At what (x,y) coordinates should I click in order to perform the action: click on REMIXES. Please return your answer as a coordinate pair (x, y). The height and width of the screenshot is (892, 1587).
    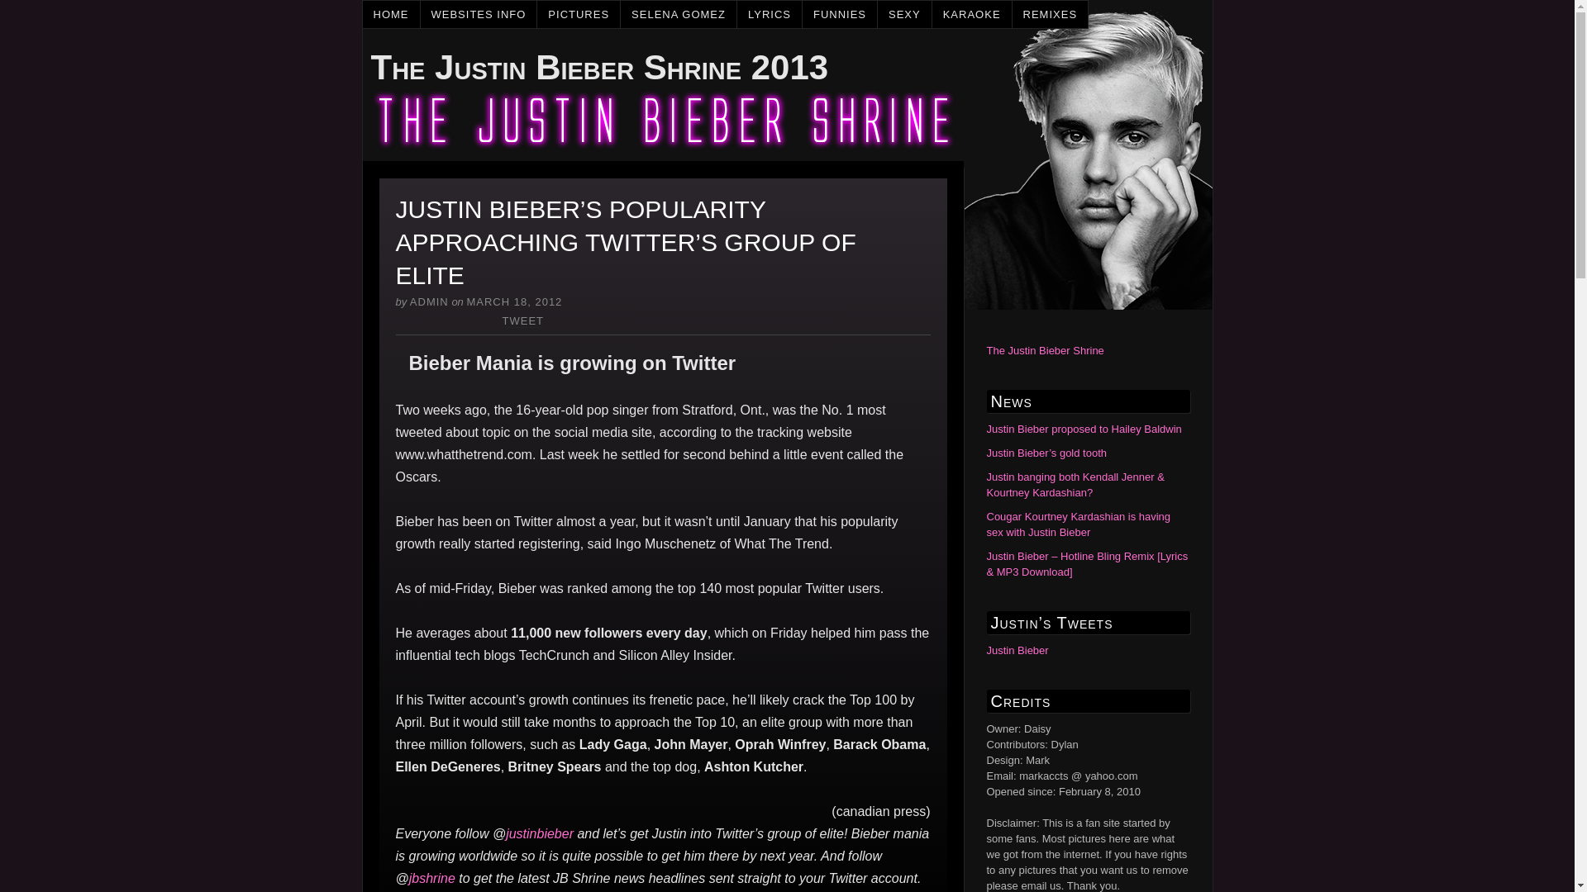
    Looking at the image, I should click on (1050, 14).